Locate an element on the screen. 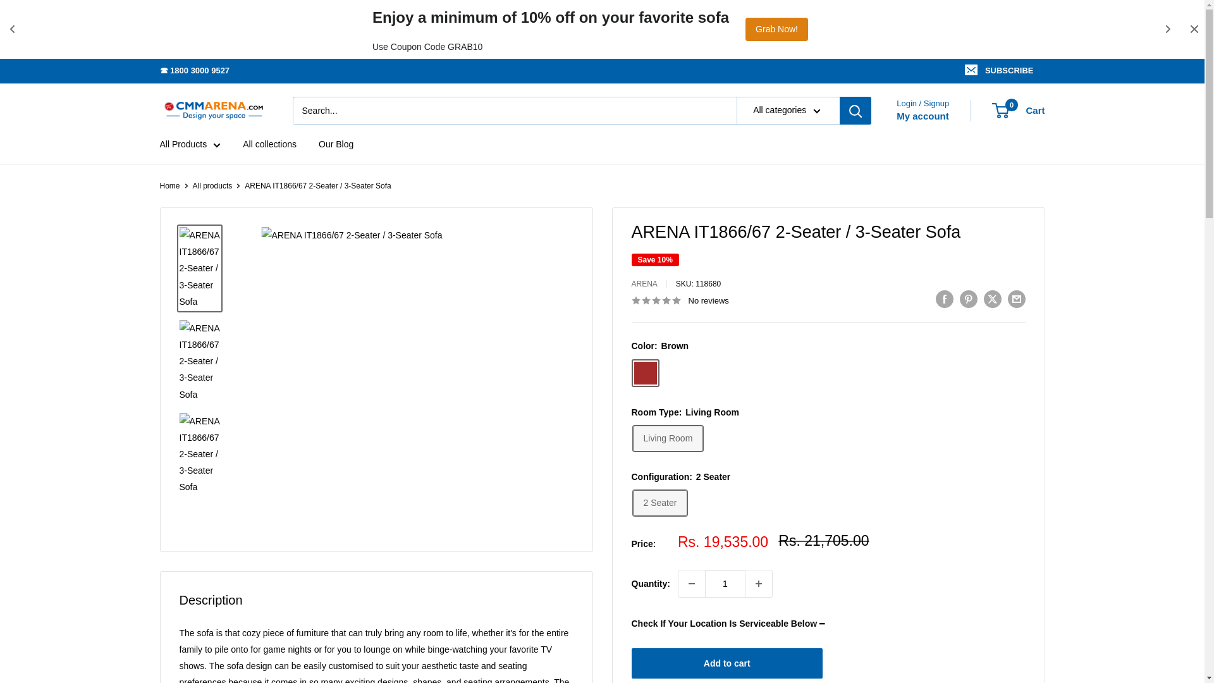 The width and height of the screenshot is (1214, 683). Living Room is located at coordinates (923, 116).